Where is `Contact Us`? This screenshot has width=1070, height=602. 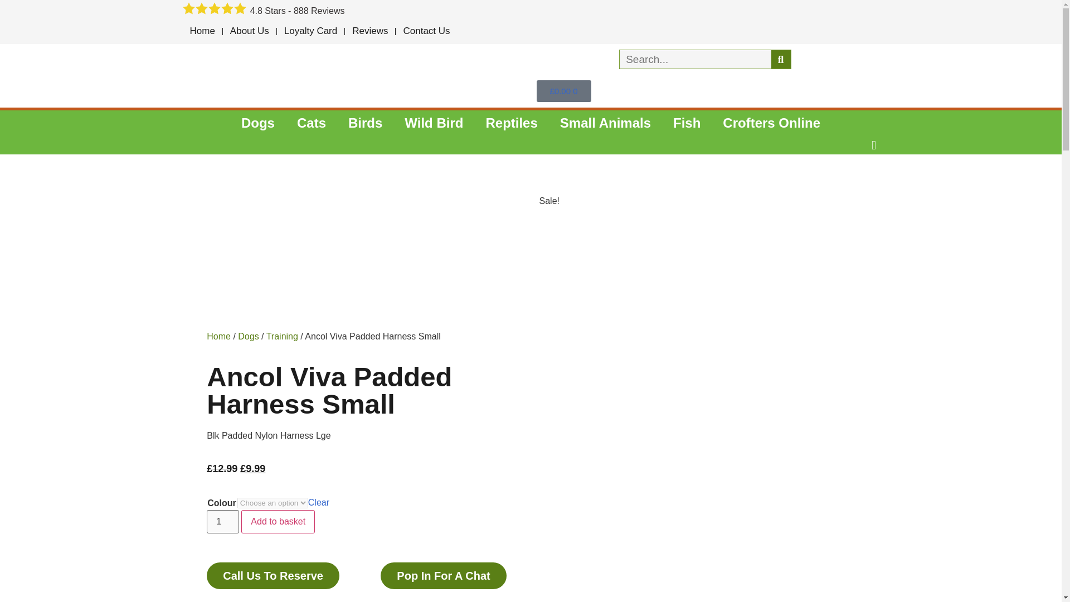 Contact Us is located at coordinates (426, 31).